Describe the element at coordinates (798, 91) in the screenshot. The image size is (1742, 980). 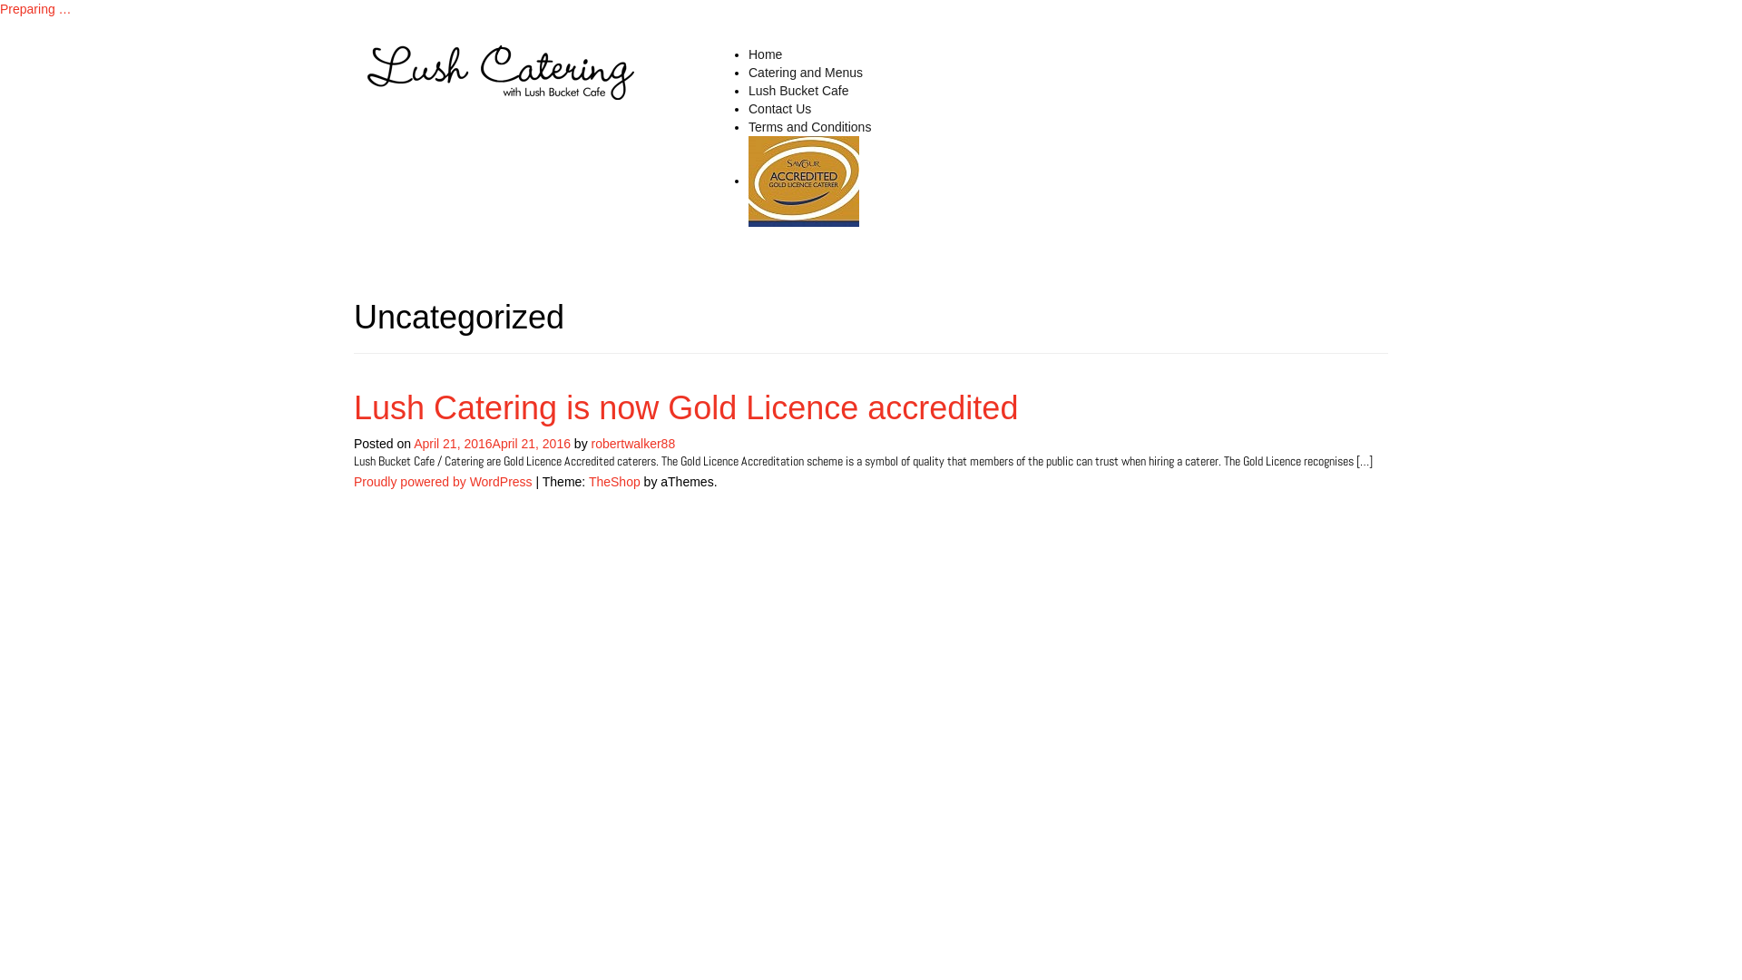
I see `Lush Bucket Cafe` at that location.